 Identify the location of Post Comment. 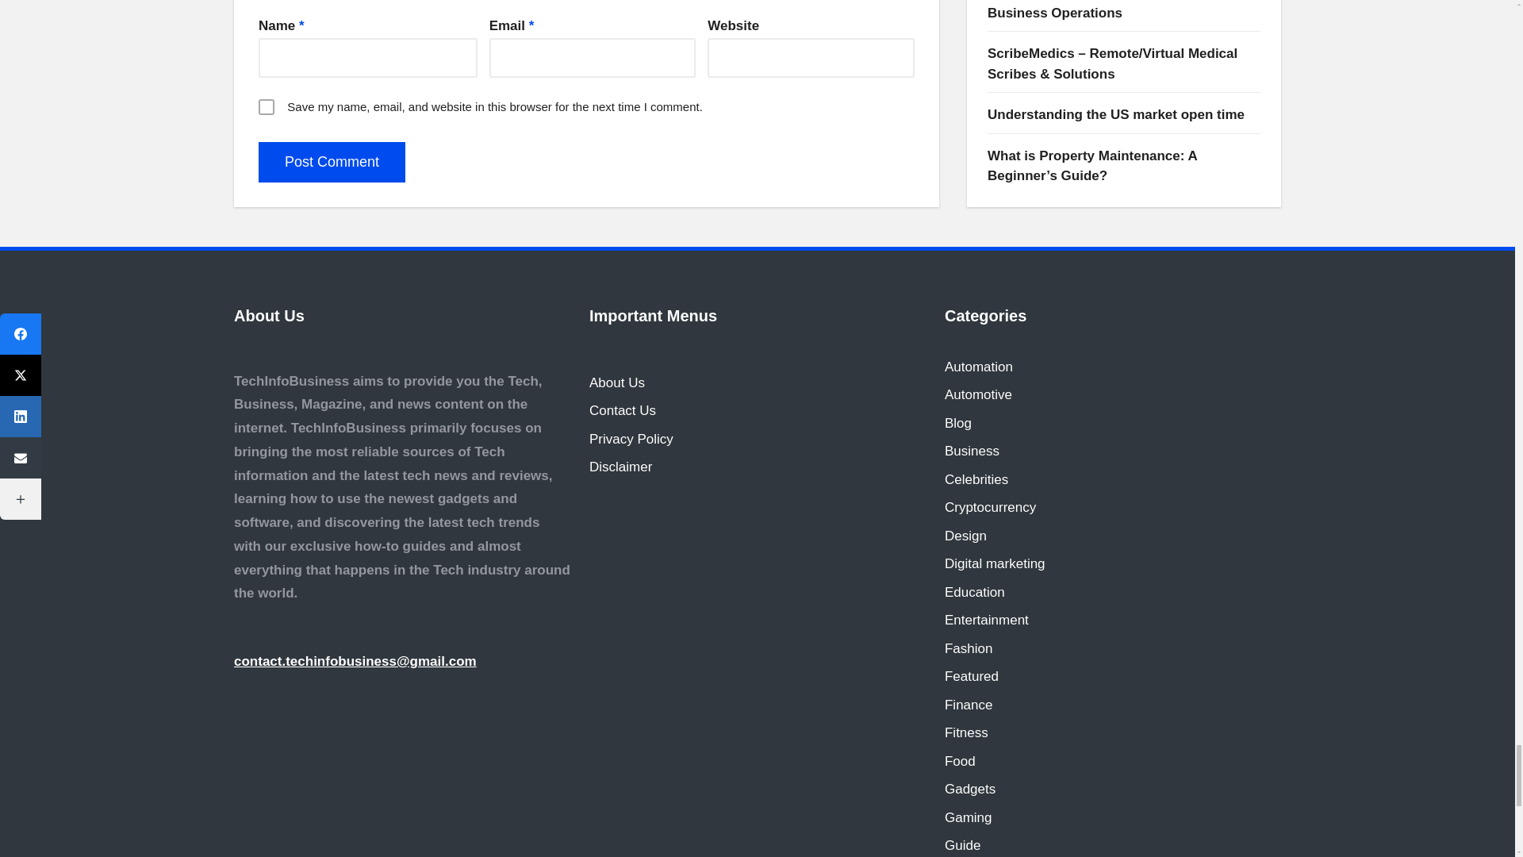
(332, 162).